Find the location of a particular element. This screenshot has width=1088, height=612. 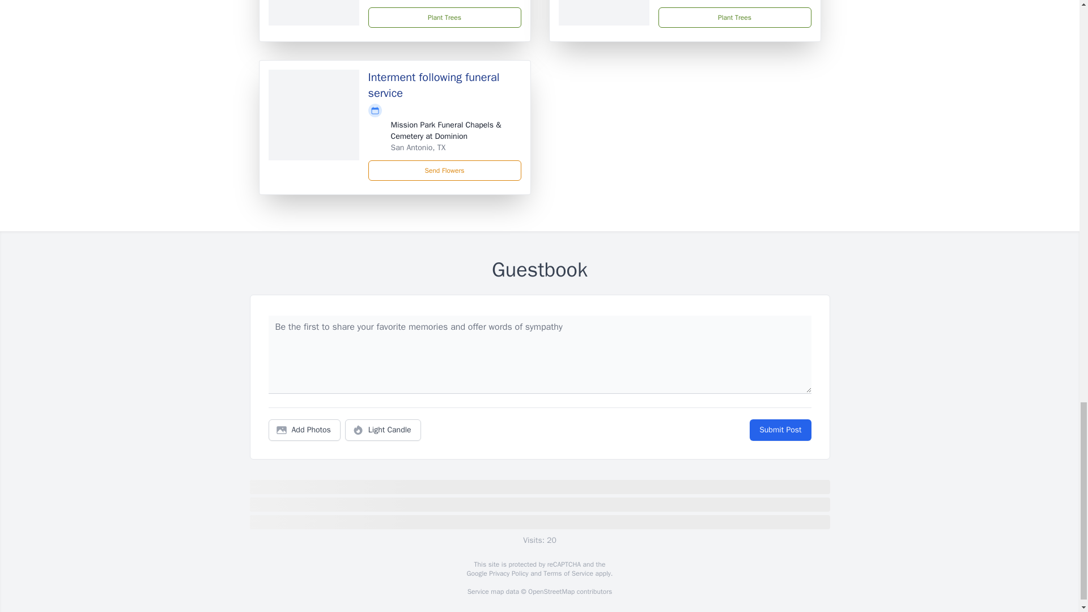

Submit Post is located at coordinates (780, 430).